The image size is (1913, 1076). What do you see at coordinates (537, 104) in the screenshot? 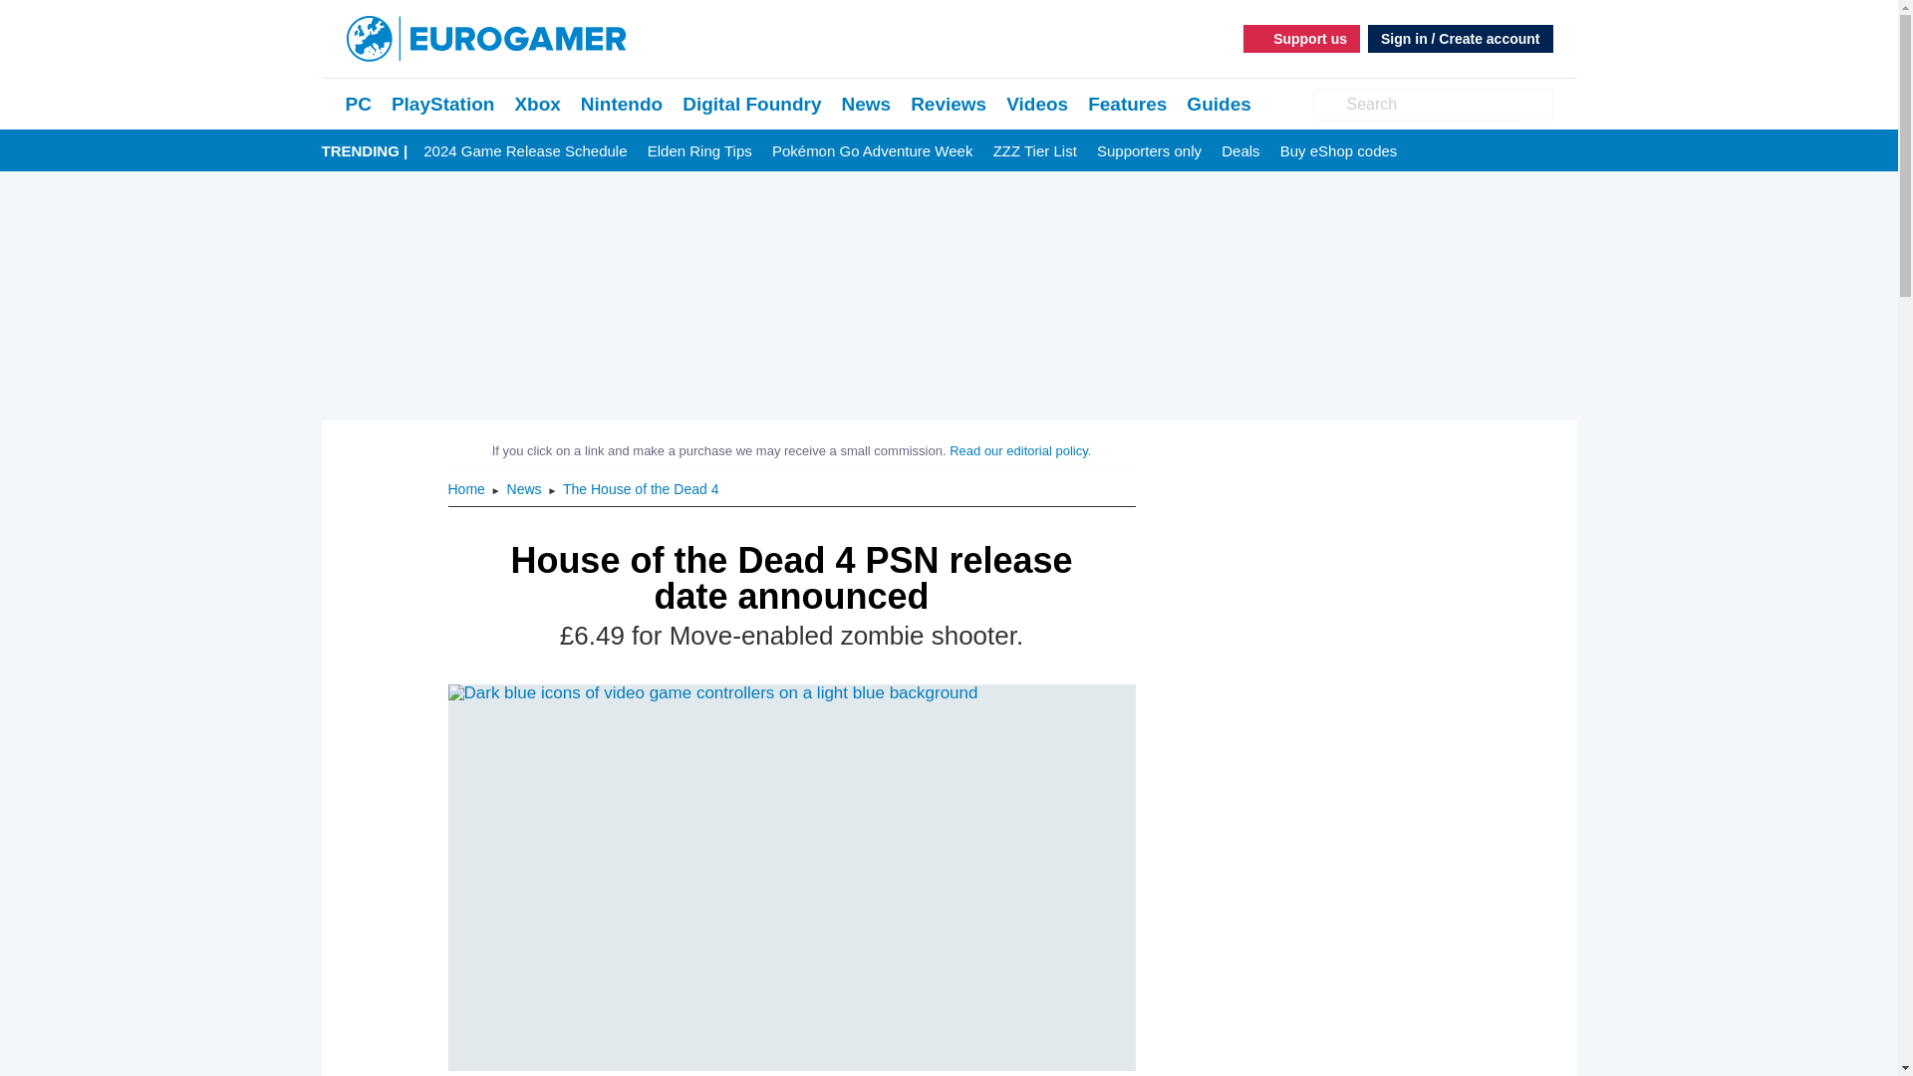
I see `Xbox` at bounding box center [537, 104].